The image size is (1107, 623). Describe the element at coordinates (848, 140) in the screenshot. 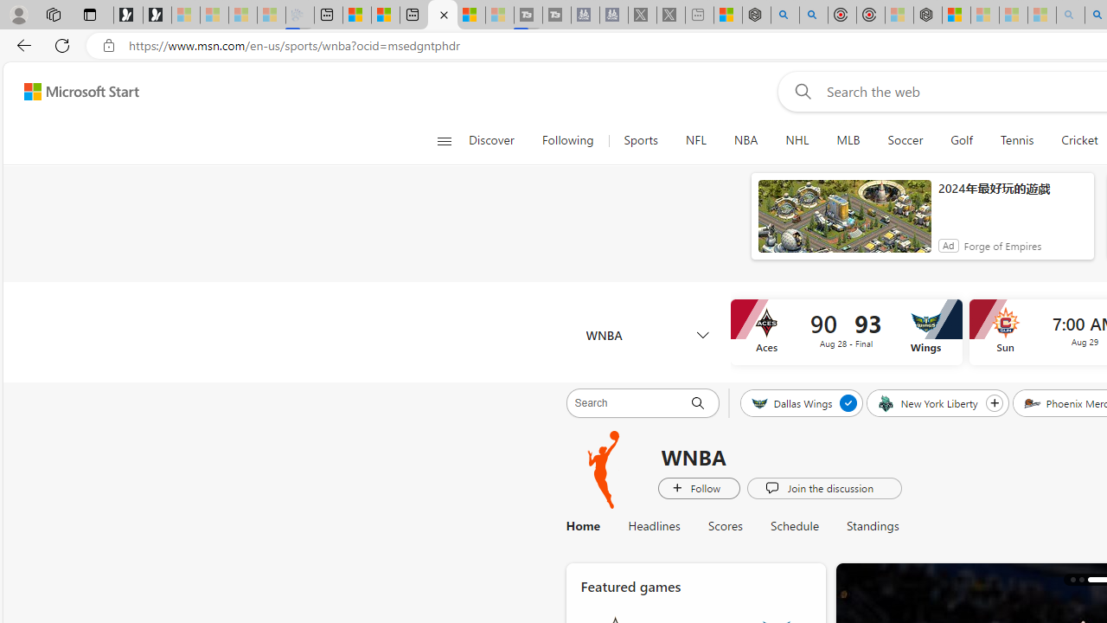

I see `MLB` at that location.